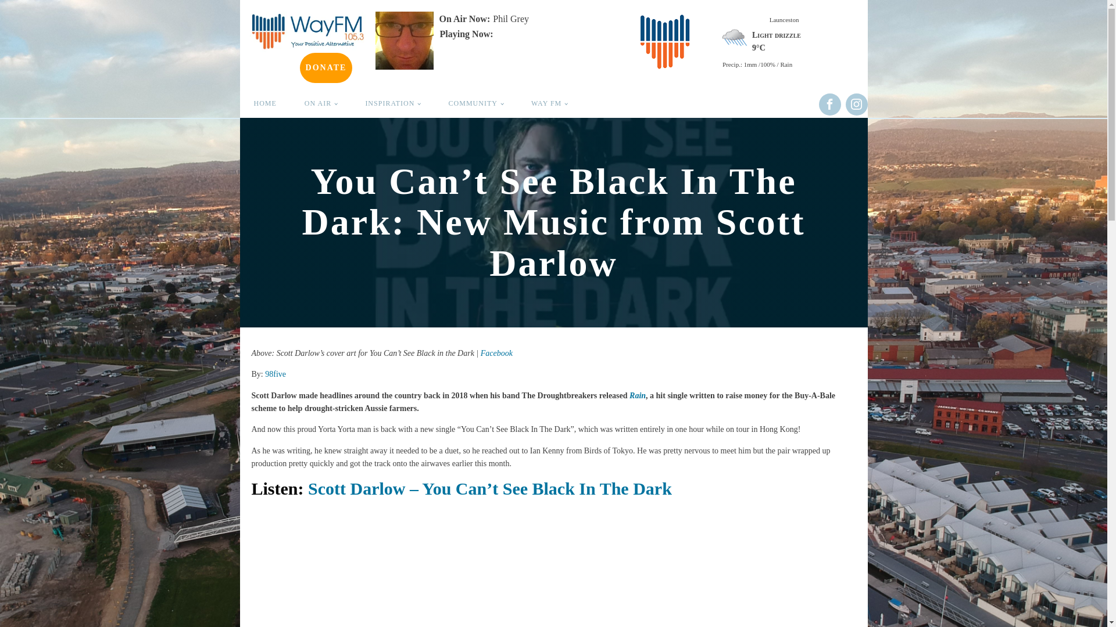  Describe the element at coordinates (637, 395) in the screenshot. I see `Rain` at that location.